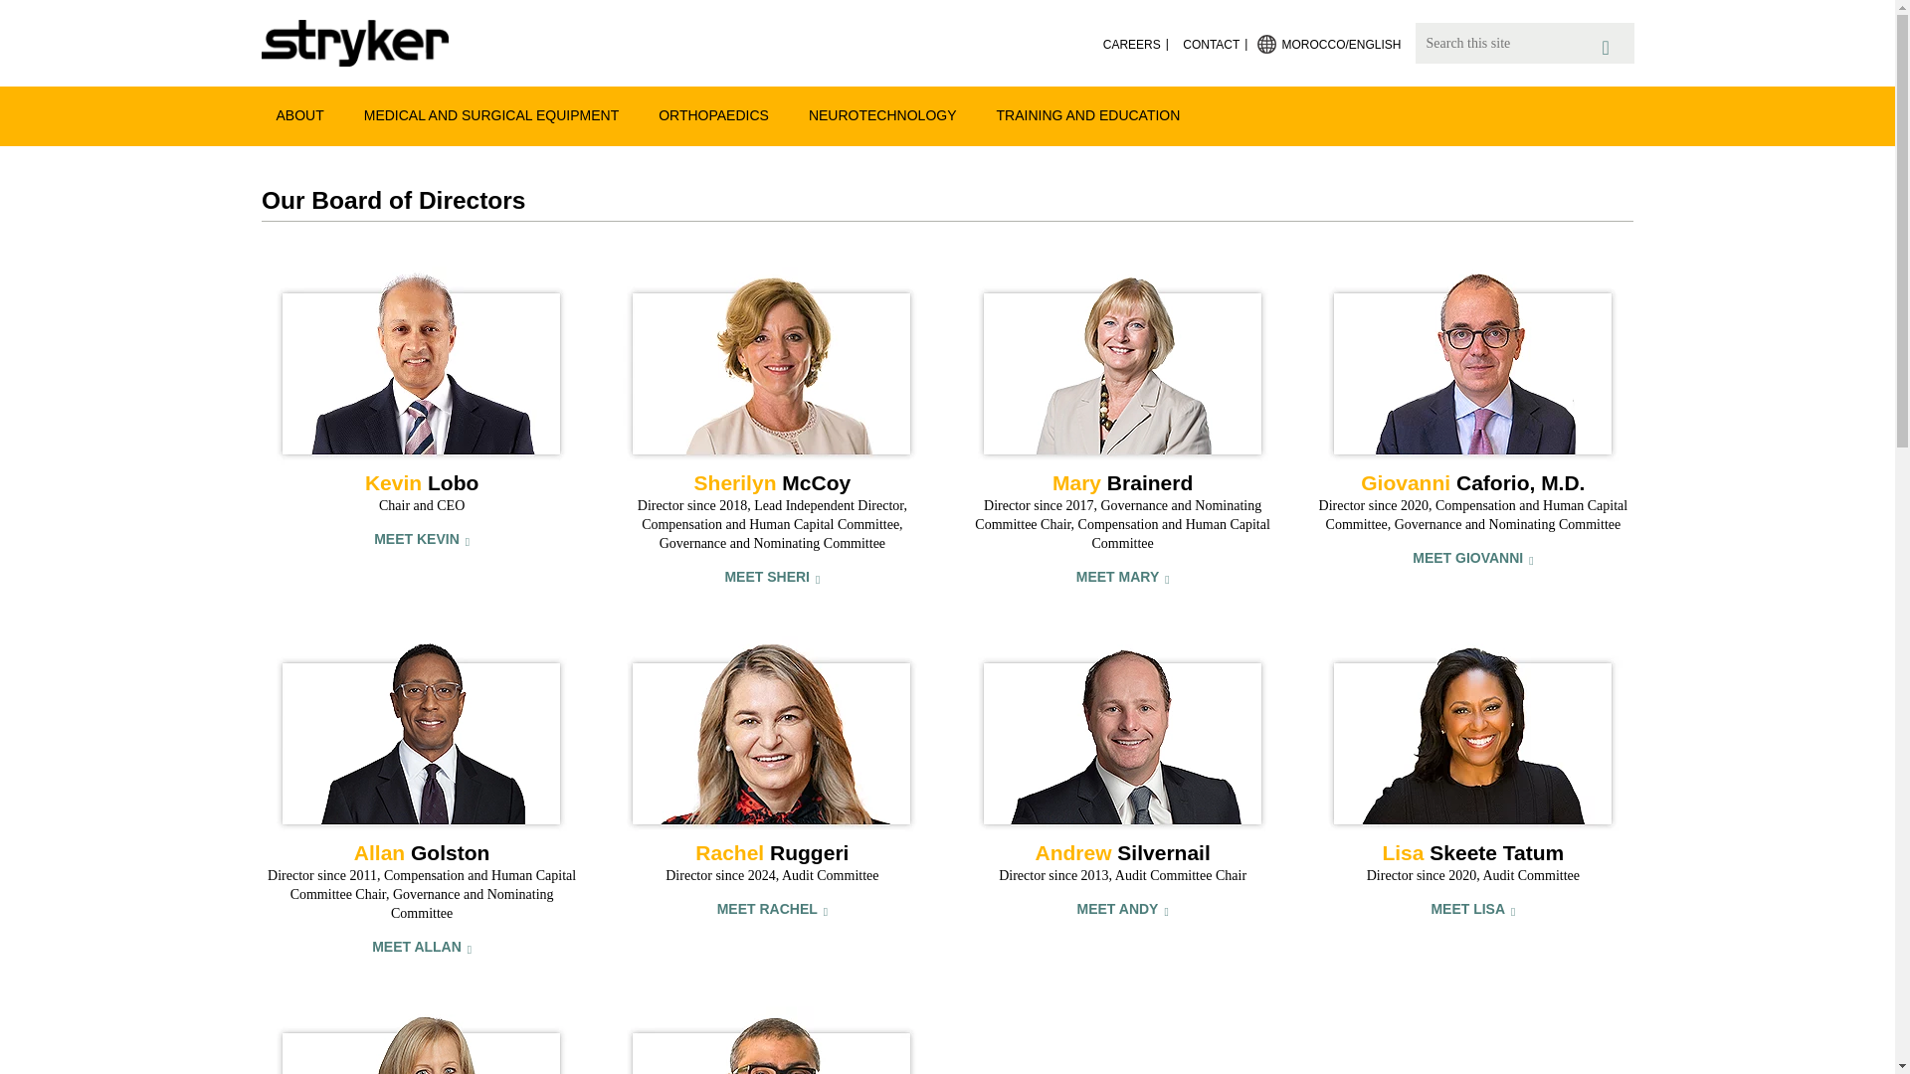 The height and width of the screenshot is (1074, 1910). Describe the element at coordinates (771, 1040) in the screenshot. I see `Rajeev Suri` at that location.